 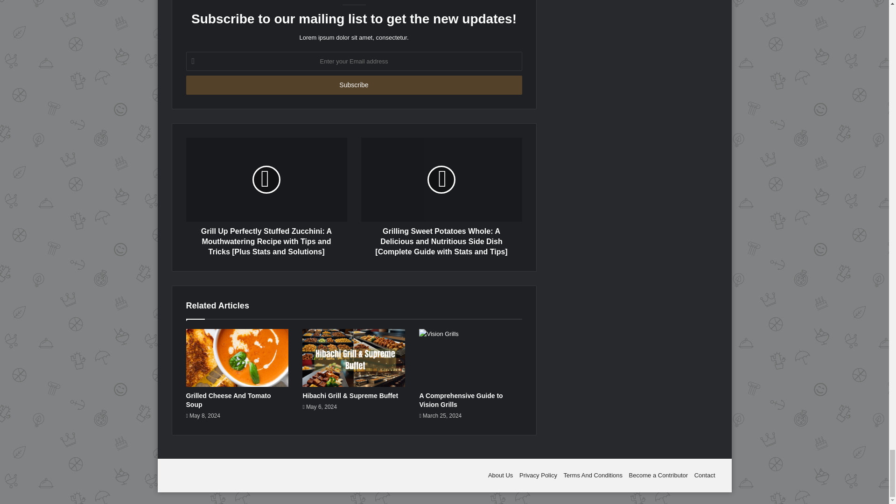 I want to click on Grilled Cheese And Tomato Soup 2, so click(x=237, y=358).